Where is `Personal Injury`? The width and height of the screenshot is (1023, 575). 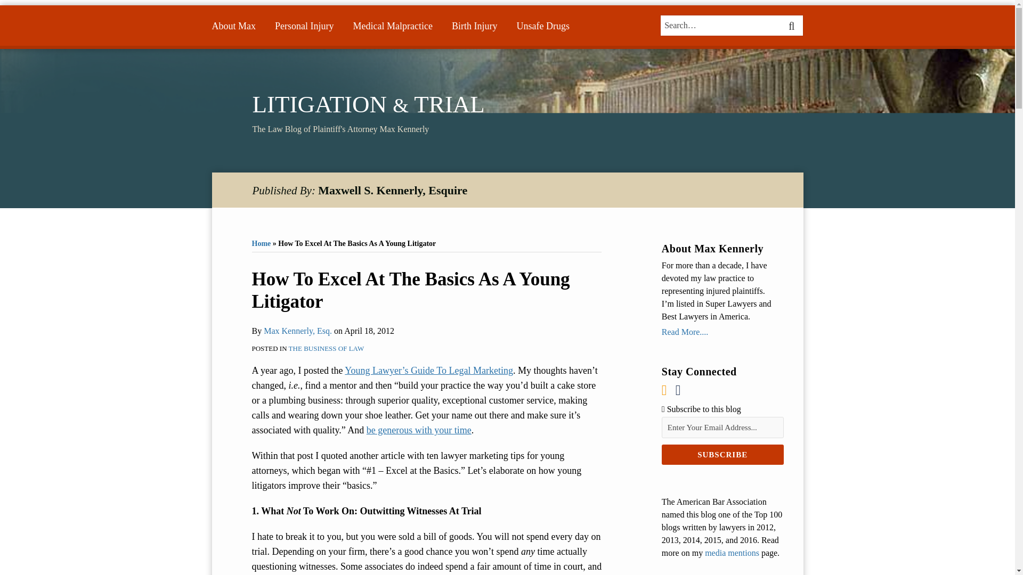
Personal Injury is located at coordinates (304, 26).